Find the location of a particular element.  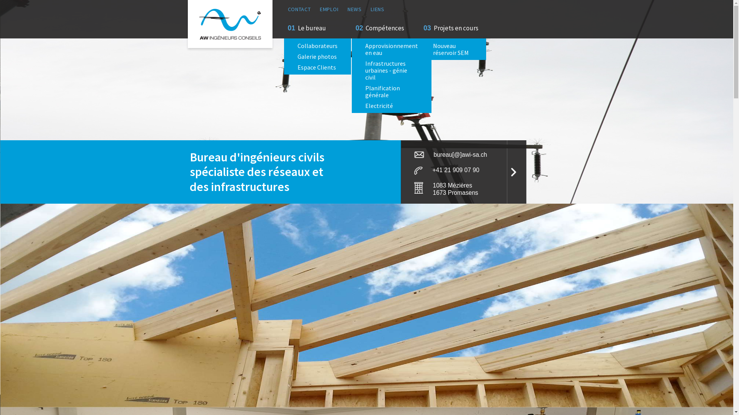

ATTENTION - ARNAQUE A L'ANNUAIRE is located at coordinates (238, 261).